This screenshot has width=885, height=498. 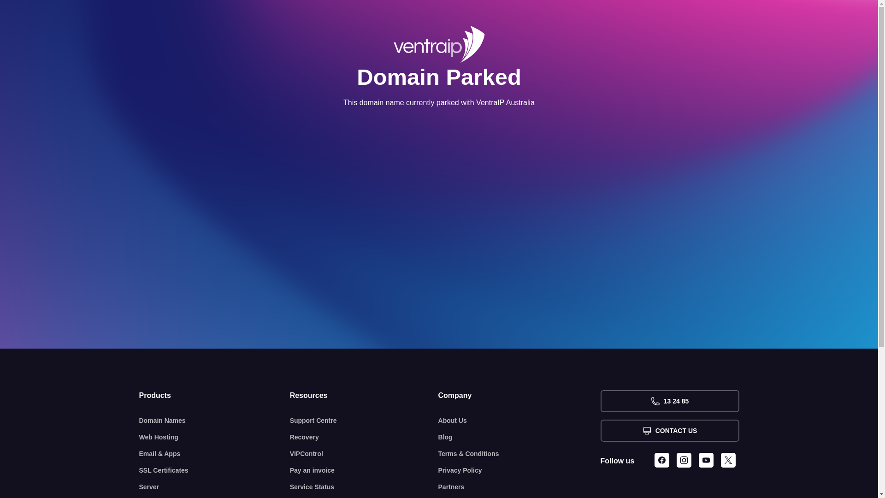 I want to click on 13 24 85, so click(x=669, y=401).